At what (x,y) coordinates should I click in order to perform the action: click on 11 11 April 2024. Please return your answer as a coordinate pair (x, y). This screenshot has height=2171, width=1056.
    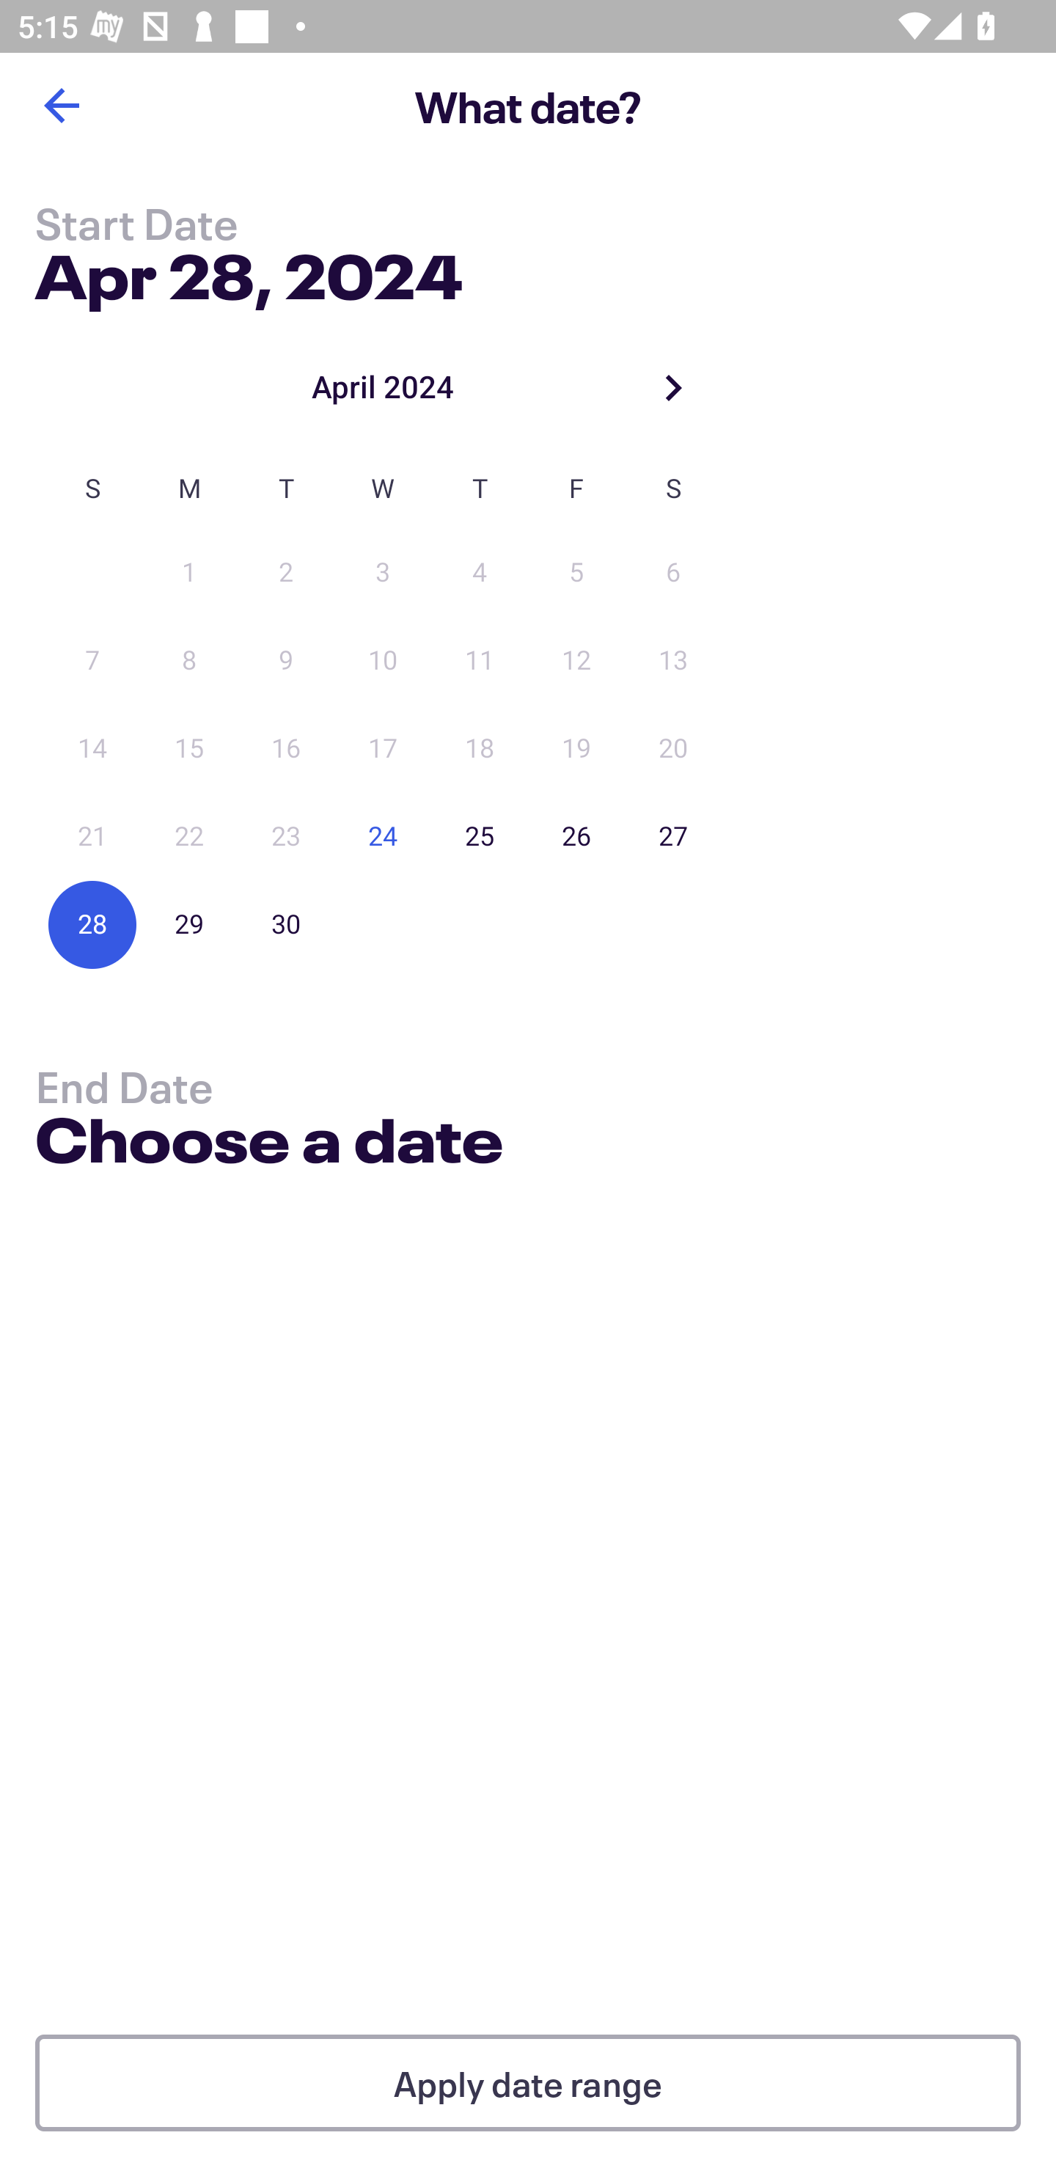
    Looking at the image, I should click on (480, 661).